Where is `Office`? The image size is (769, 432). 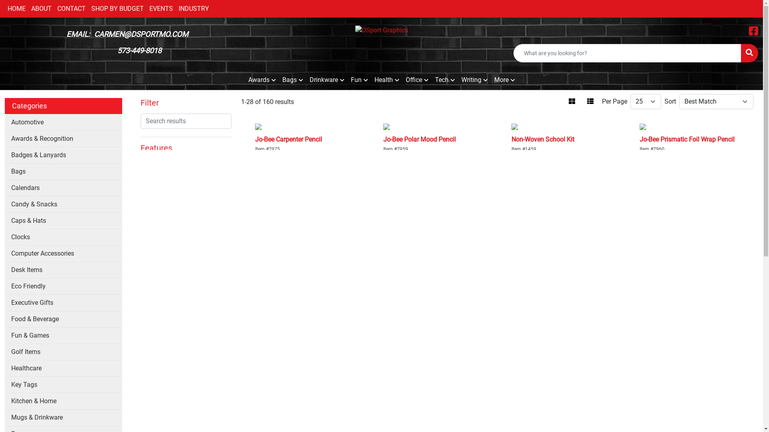
Office is located at coordinates (417, 80).